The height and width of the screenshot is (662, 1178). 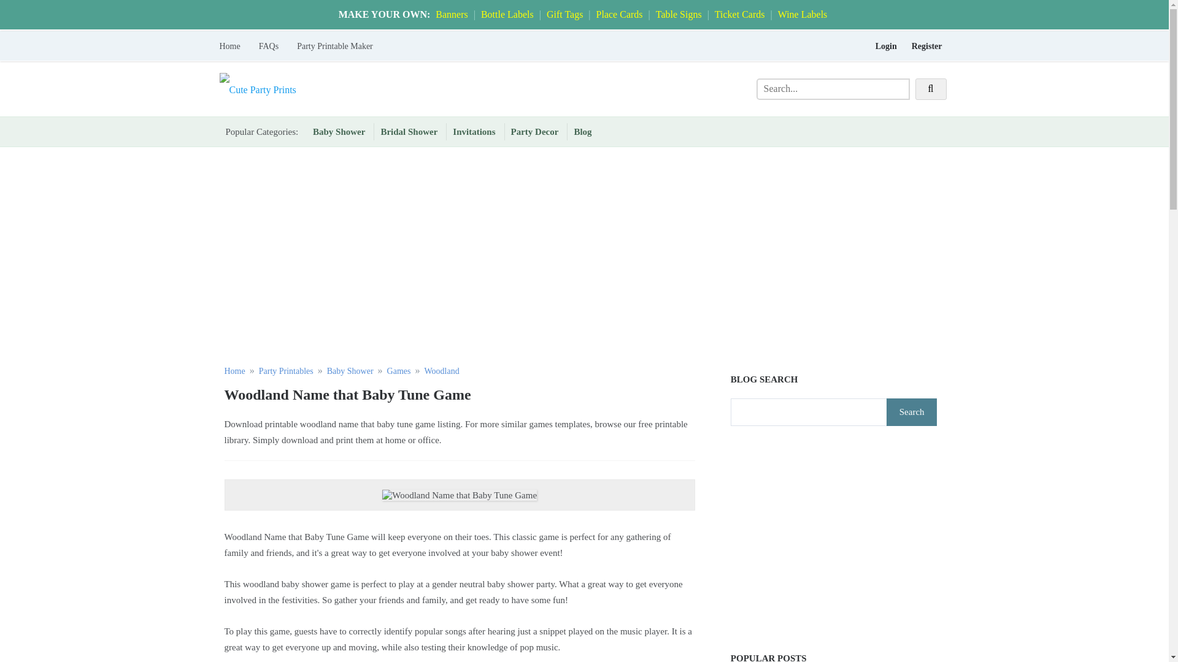 What do you see at coordinates (409, 131) in the screenshot?
I see `Bridal Shower` at bounding box center [409, 131].